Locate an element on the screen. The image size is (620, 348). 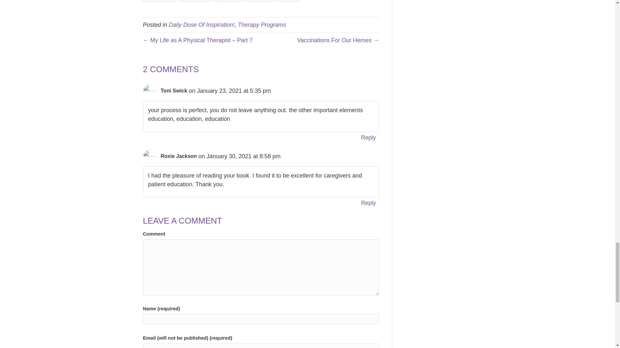
Reply is located at coordinates (368, 203).